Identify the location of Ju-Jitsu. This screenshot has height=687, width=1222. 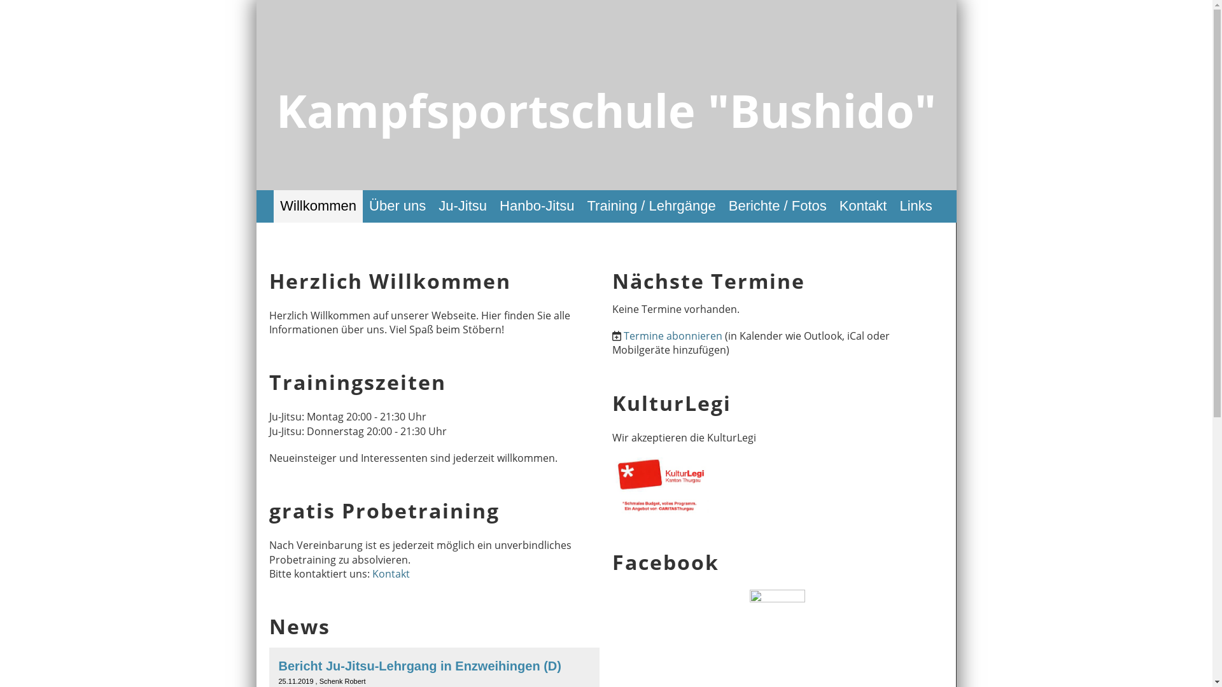
(463, 206).